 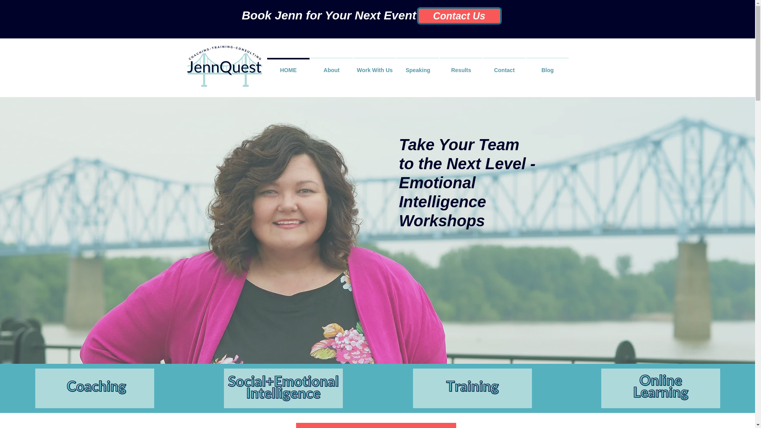 I want to click on Work With Us, so click(x=375, y=67).